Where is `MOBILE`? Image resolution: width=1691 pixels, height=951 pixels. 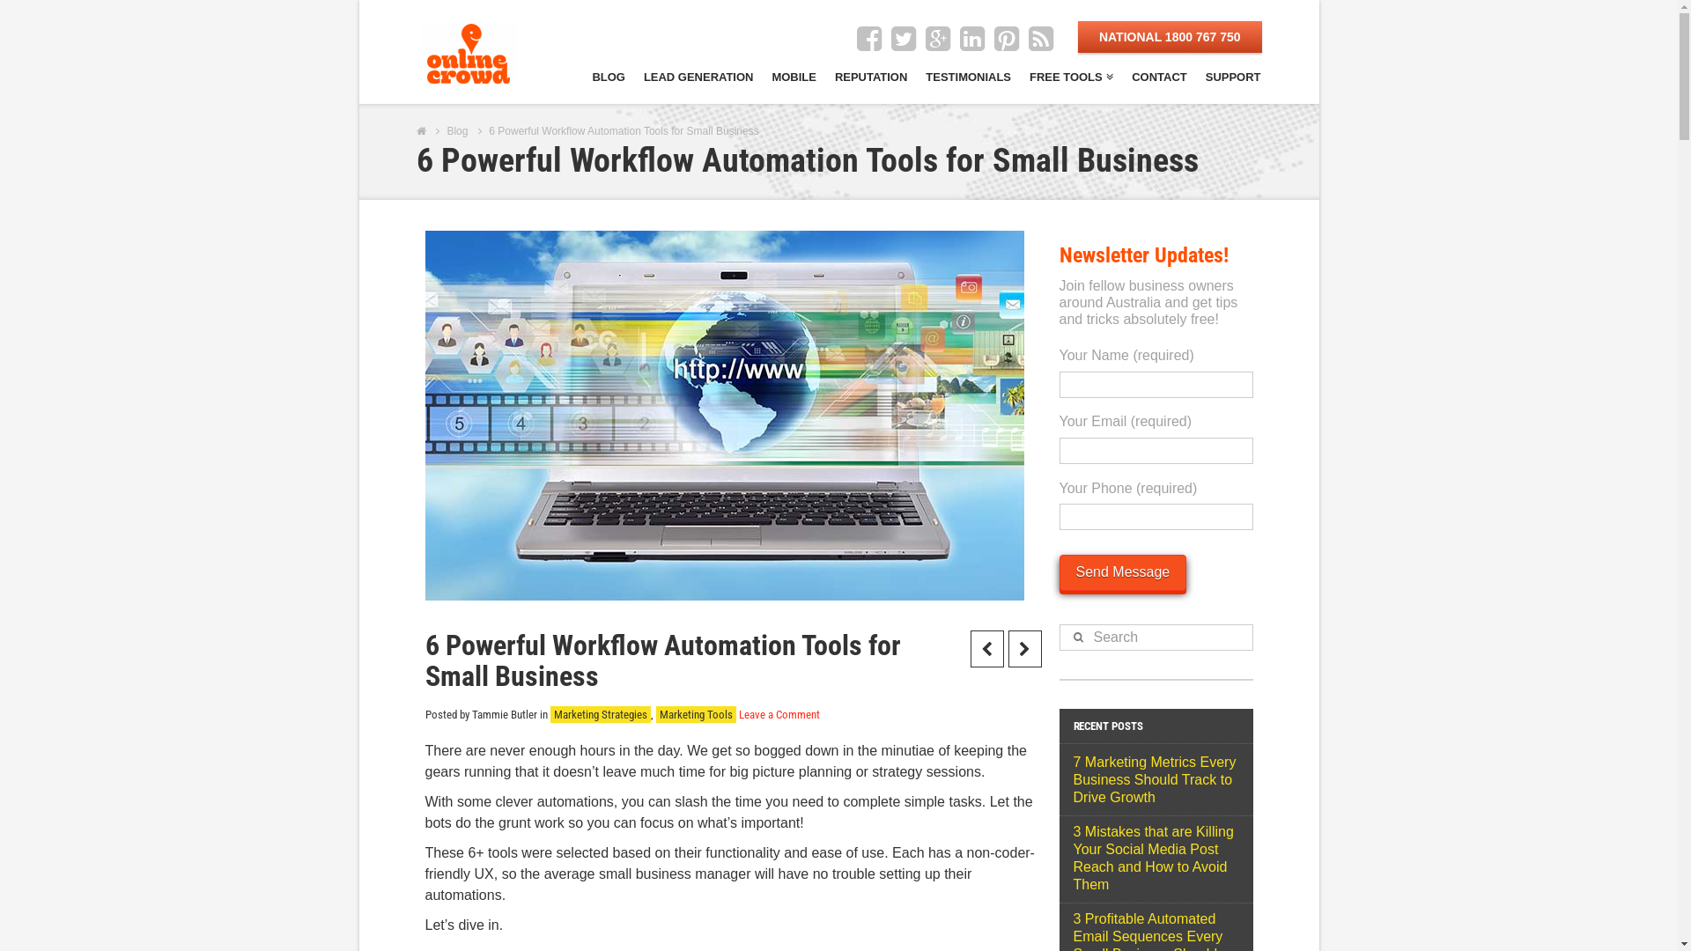
MOBILE is located at coordinates (793, 74).